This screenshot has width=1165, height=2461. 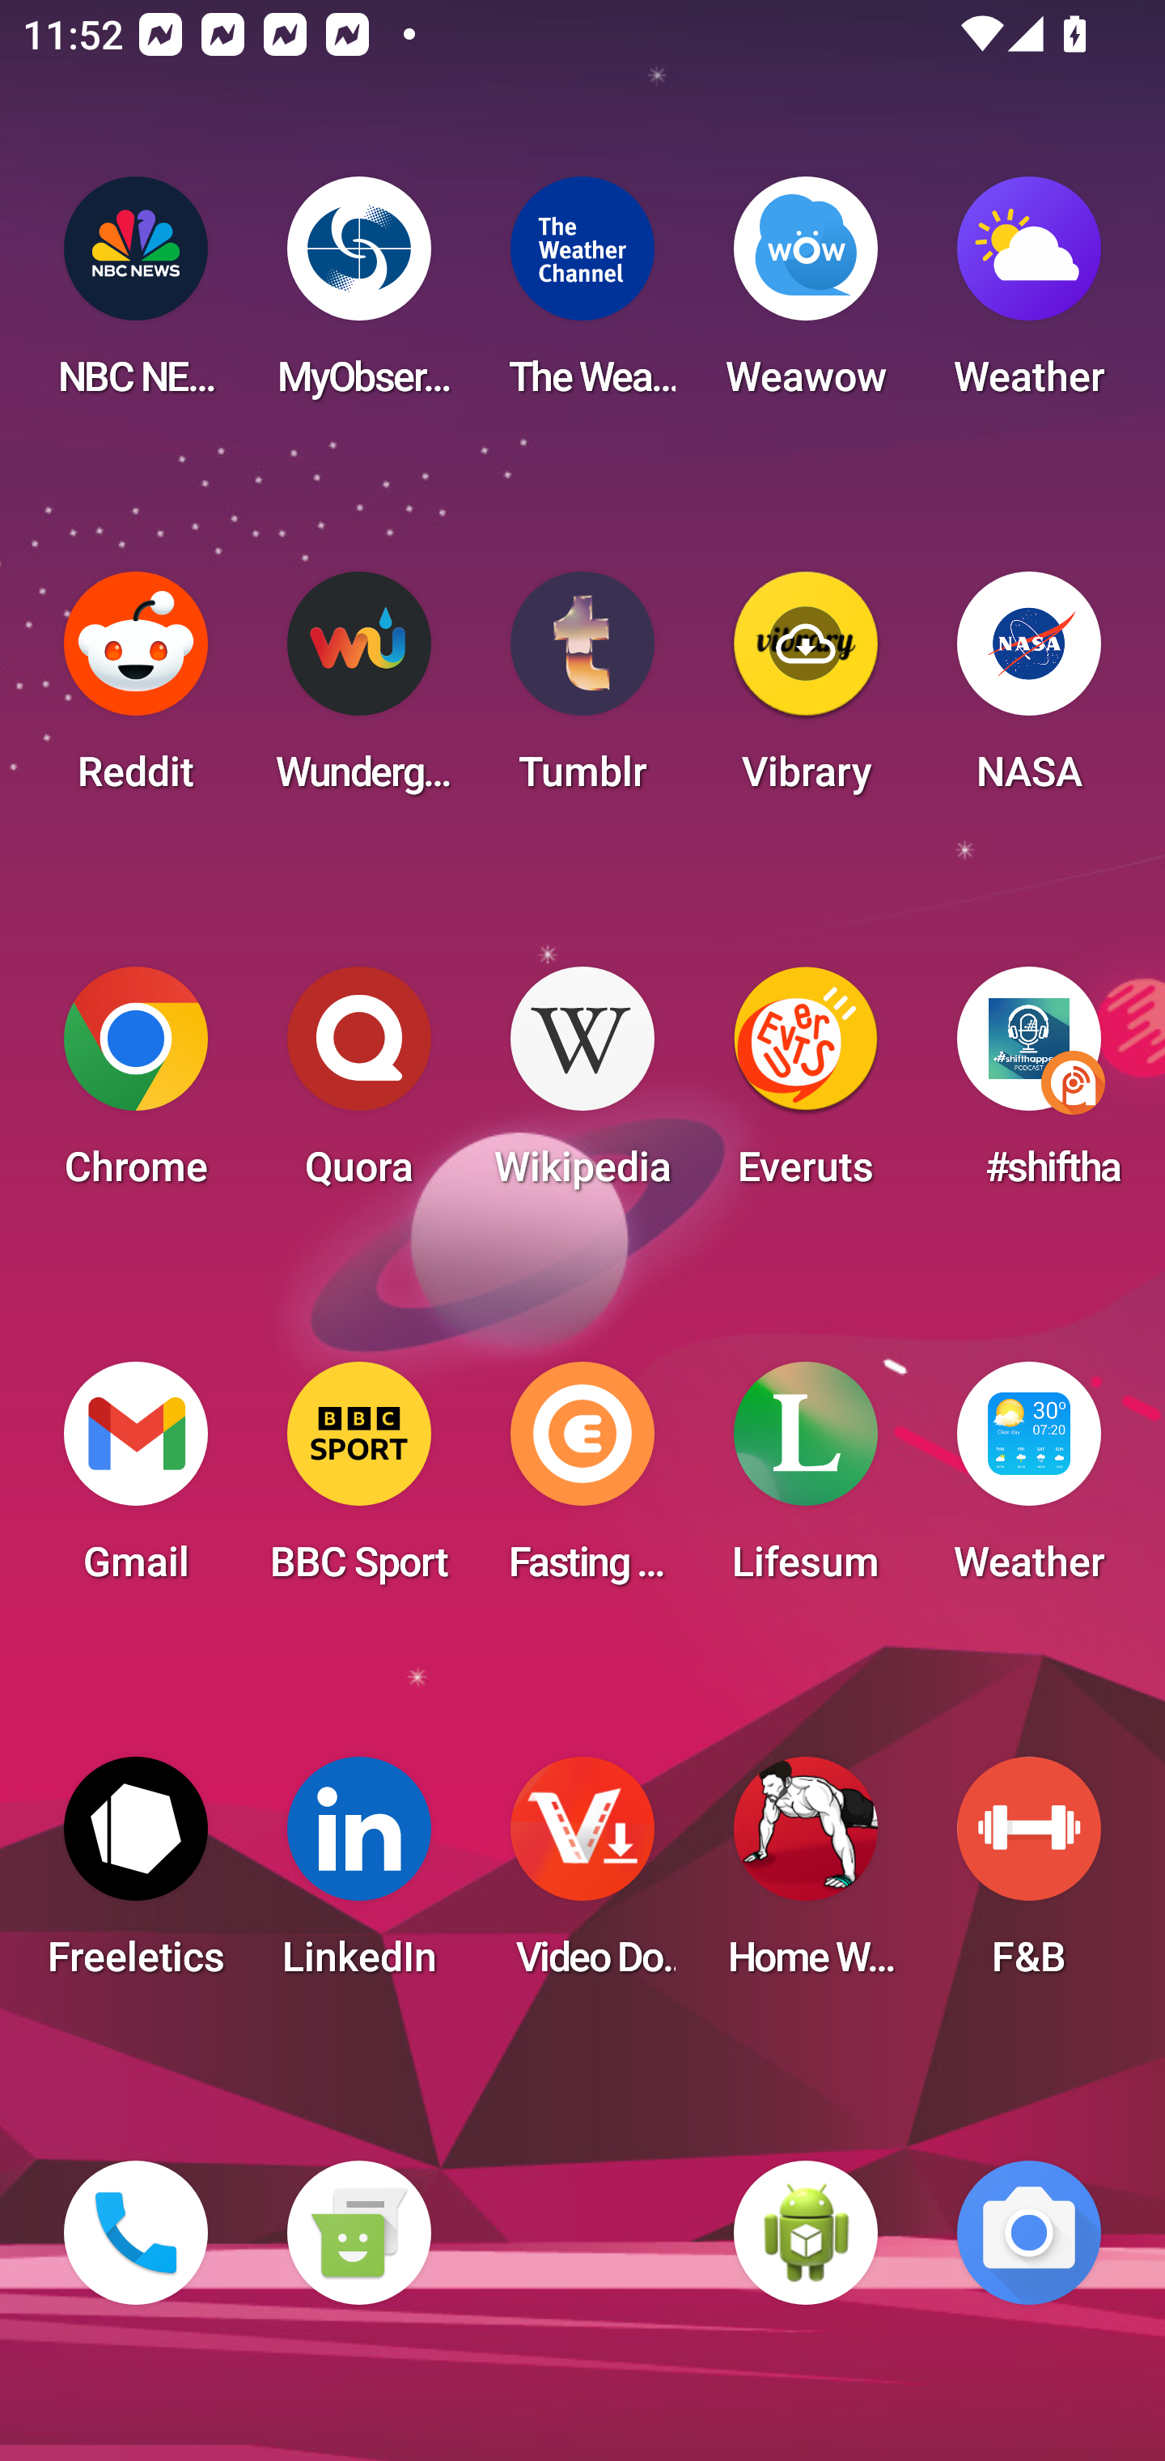 I want to click on Reddit, so click(x=136, y=691).